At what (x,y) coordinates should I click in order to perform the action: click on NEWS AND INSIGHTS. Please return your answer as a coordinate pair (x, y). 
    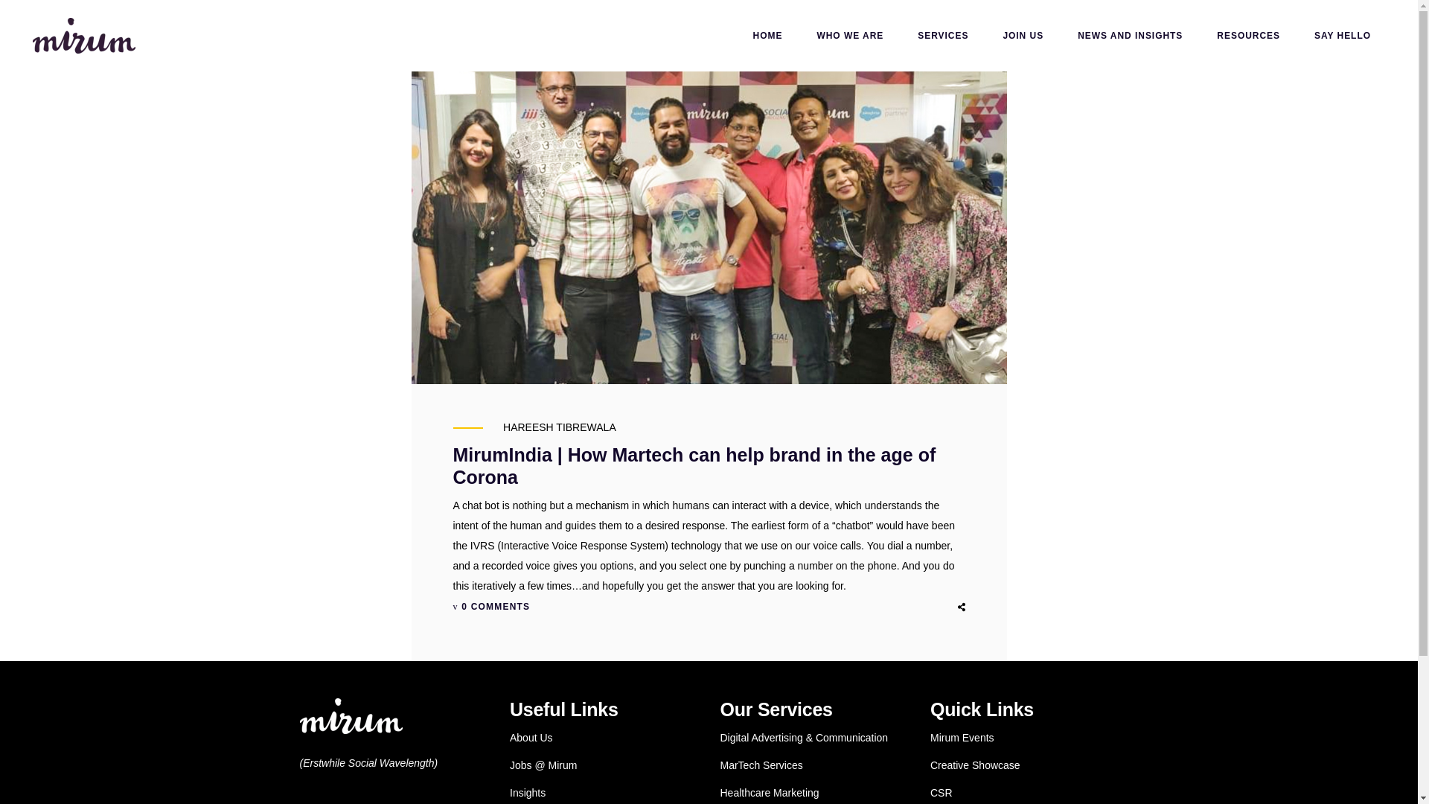
    Looking at the image, I should click on (1130, 35).